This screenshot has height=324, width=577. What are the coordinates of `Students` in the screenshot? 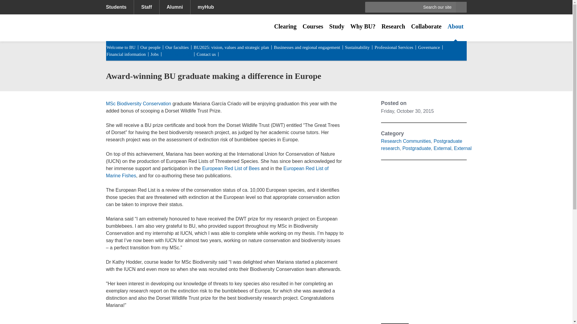 It's located at (119, 7).